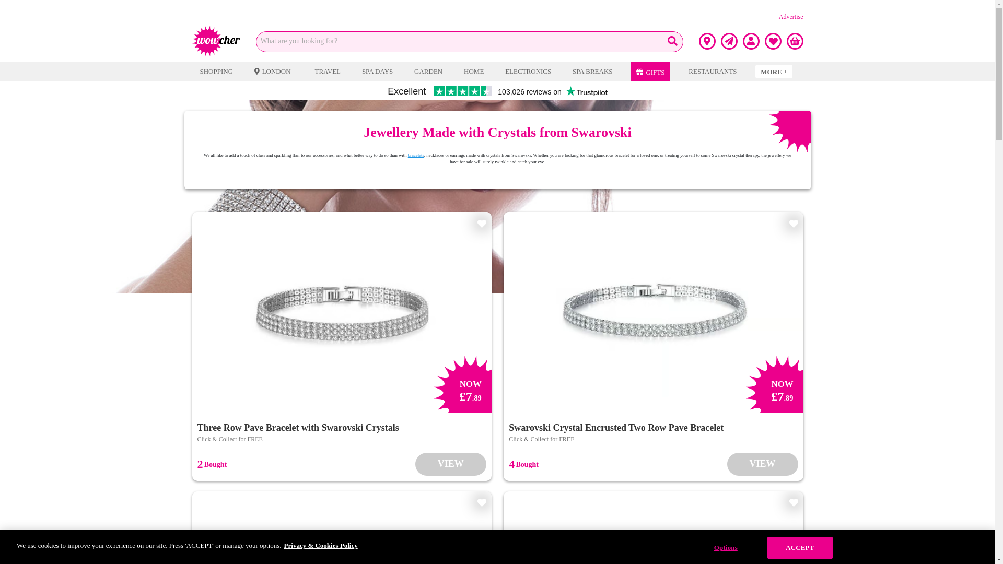  What do you see at coordinates (274, 71) in the screenshot?
I see `LONDON` at bounding box center [274, 71].